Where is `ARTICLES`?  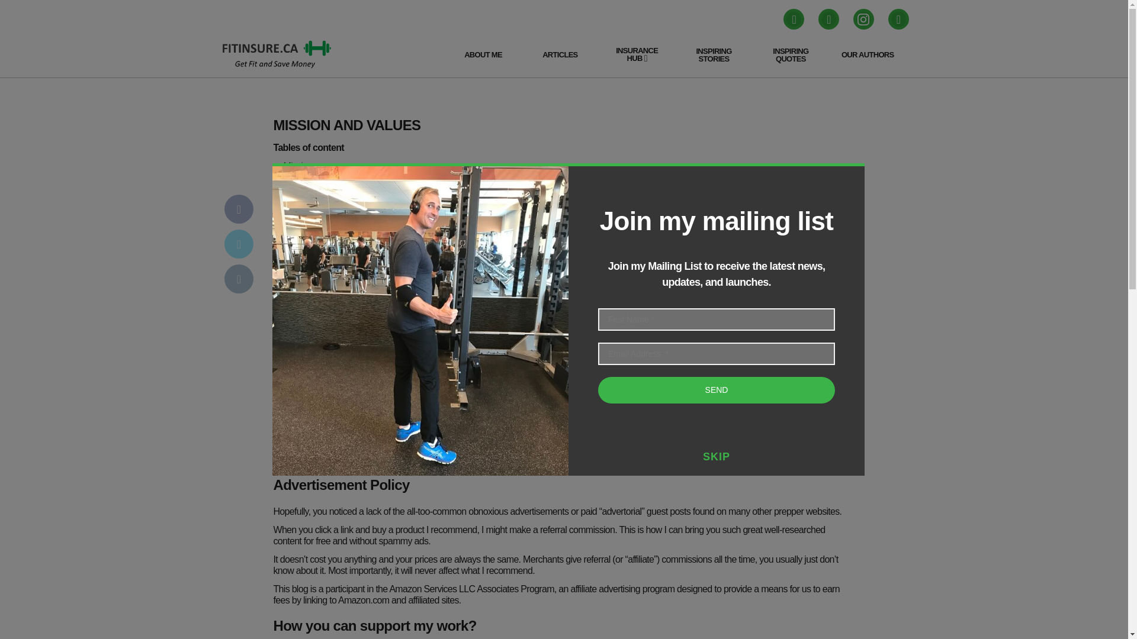 ARTICLES is located at coordinates (560, 54).